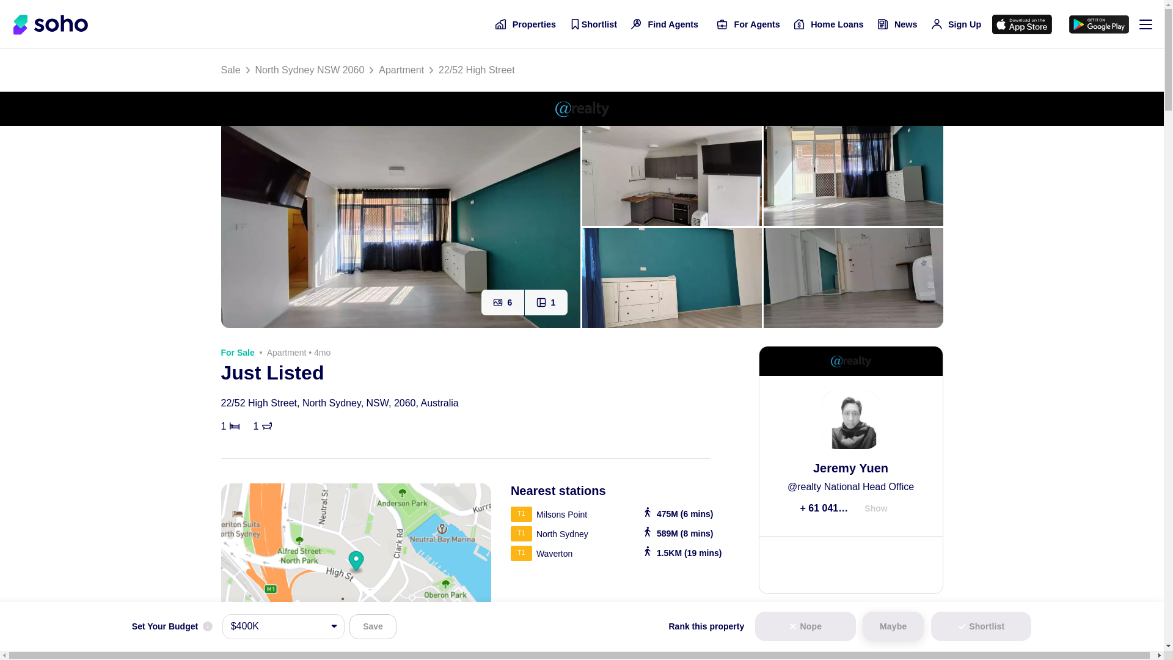  What do you see at coordinates (266, 426) in the screenshot?
I see `Bathrooms` at bounding box center [266, 426].